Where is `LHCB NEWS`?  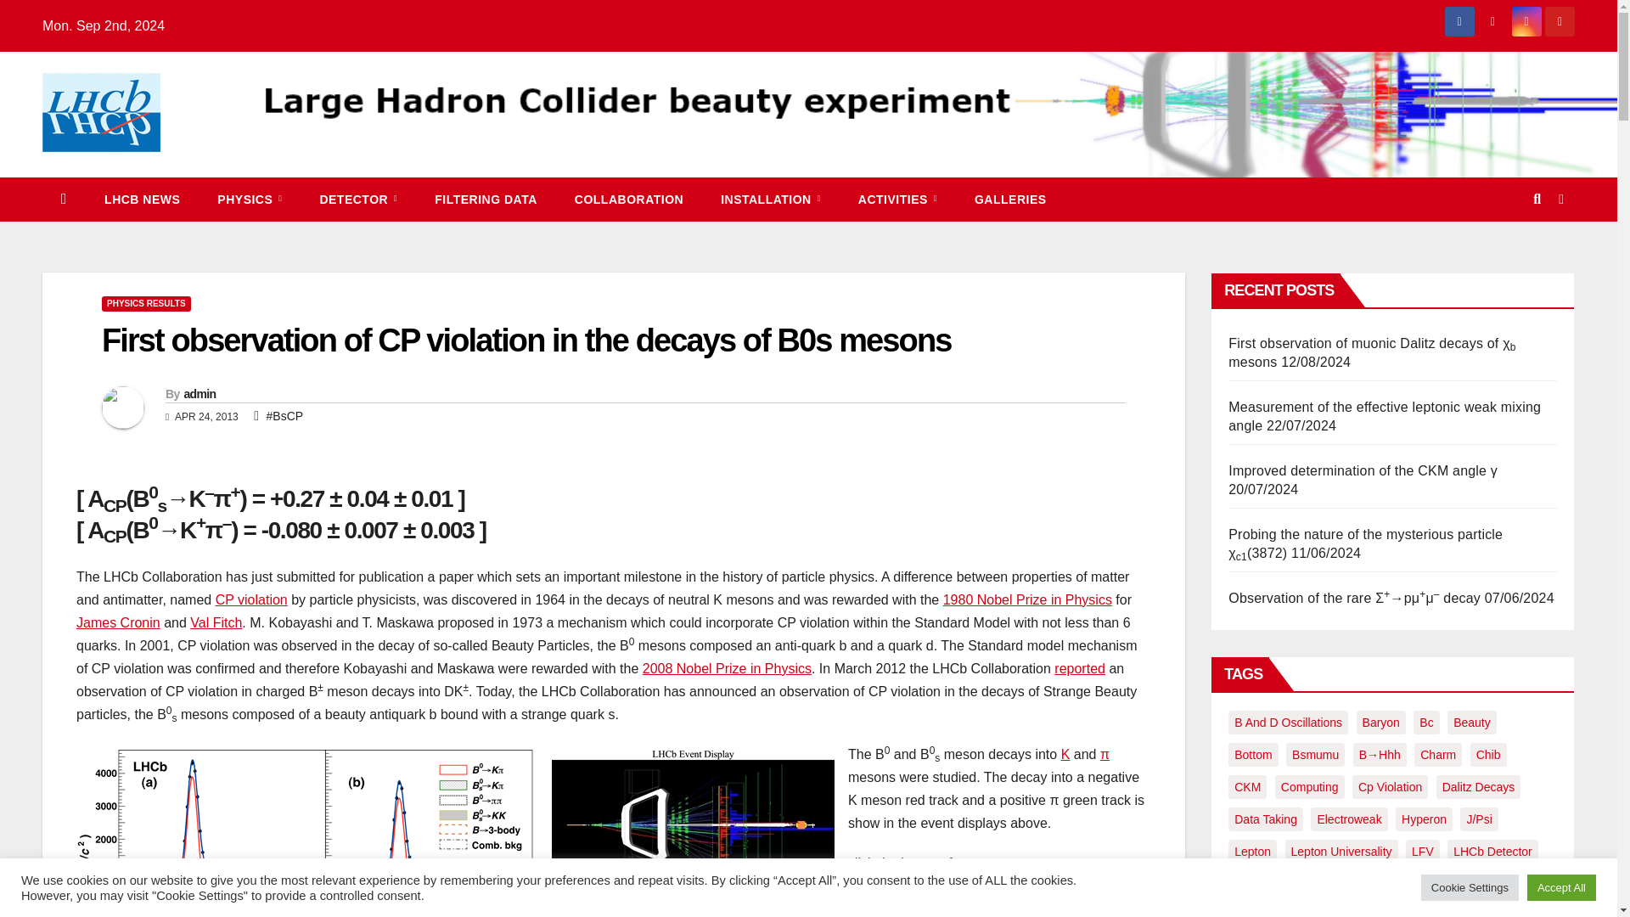 LHCB NEWS is located at coordinates (143, 200).